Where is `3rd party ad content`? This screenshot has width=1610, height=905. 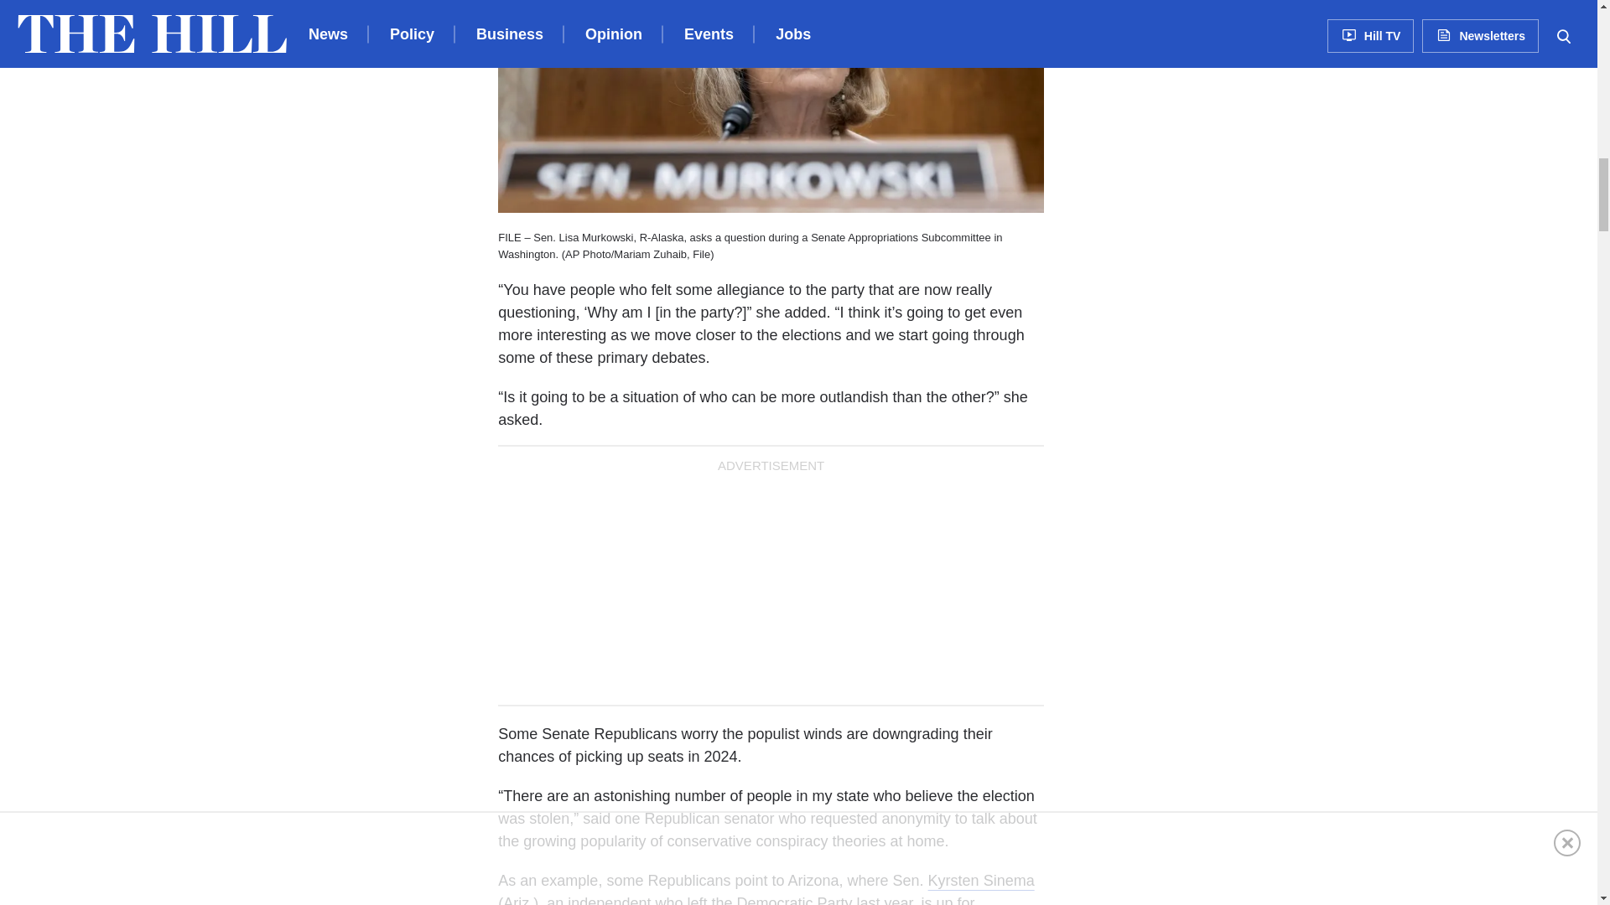 3rd party ad content is located at coordinates (771, 585).